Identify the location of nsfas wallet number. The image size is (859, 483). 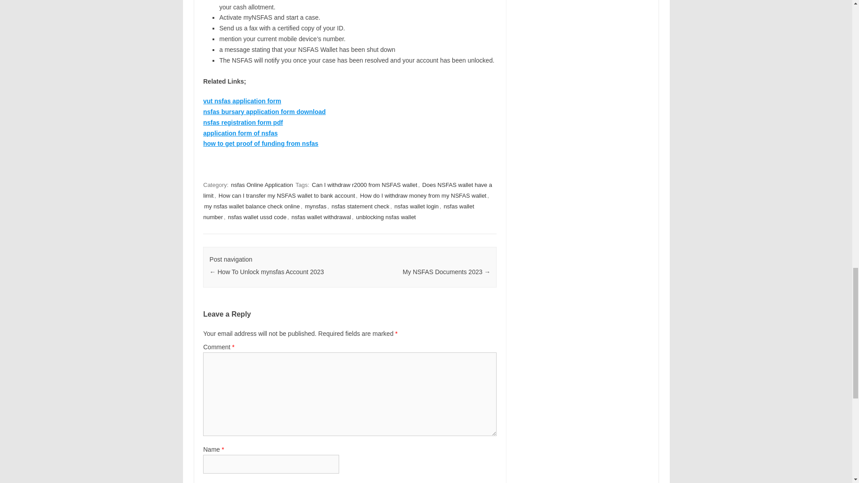
(338, 212).